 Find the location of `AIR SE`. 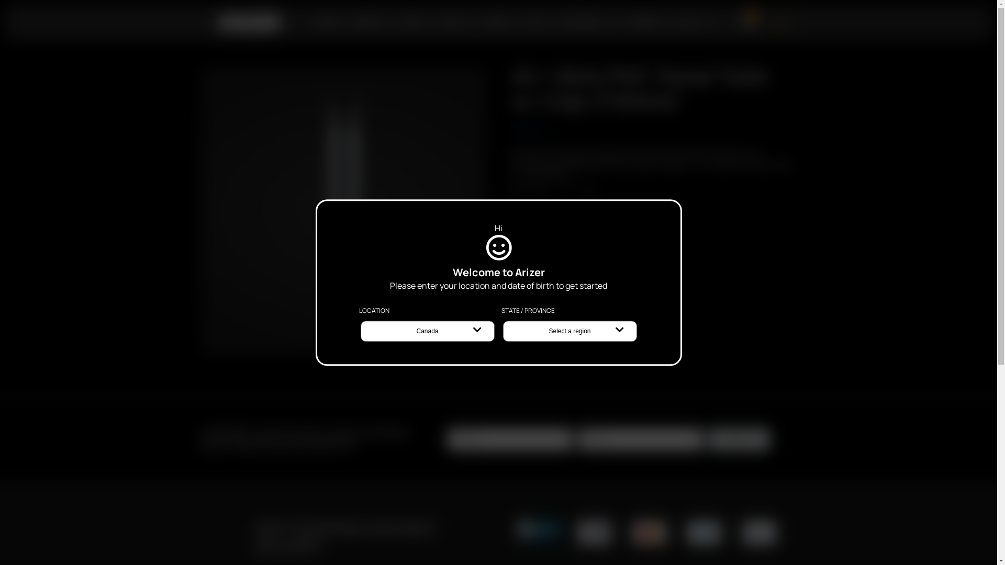

AIR SE is located at coordinates (418, 22).